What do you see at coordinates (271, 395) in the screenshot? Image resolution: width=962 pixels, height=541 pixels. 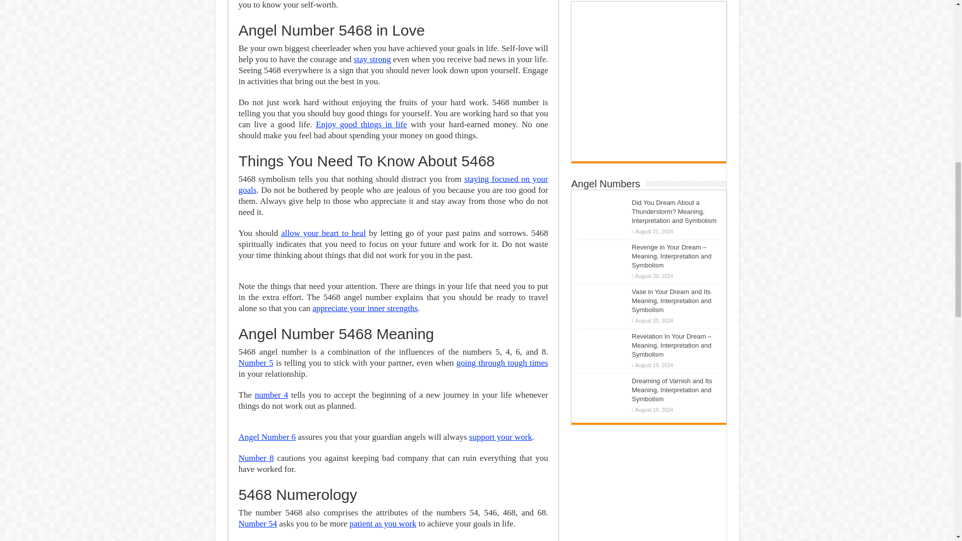 I see `number 4` at bounding box center [271, 395].